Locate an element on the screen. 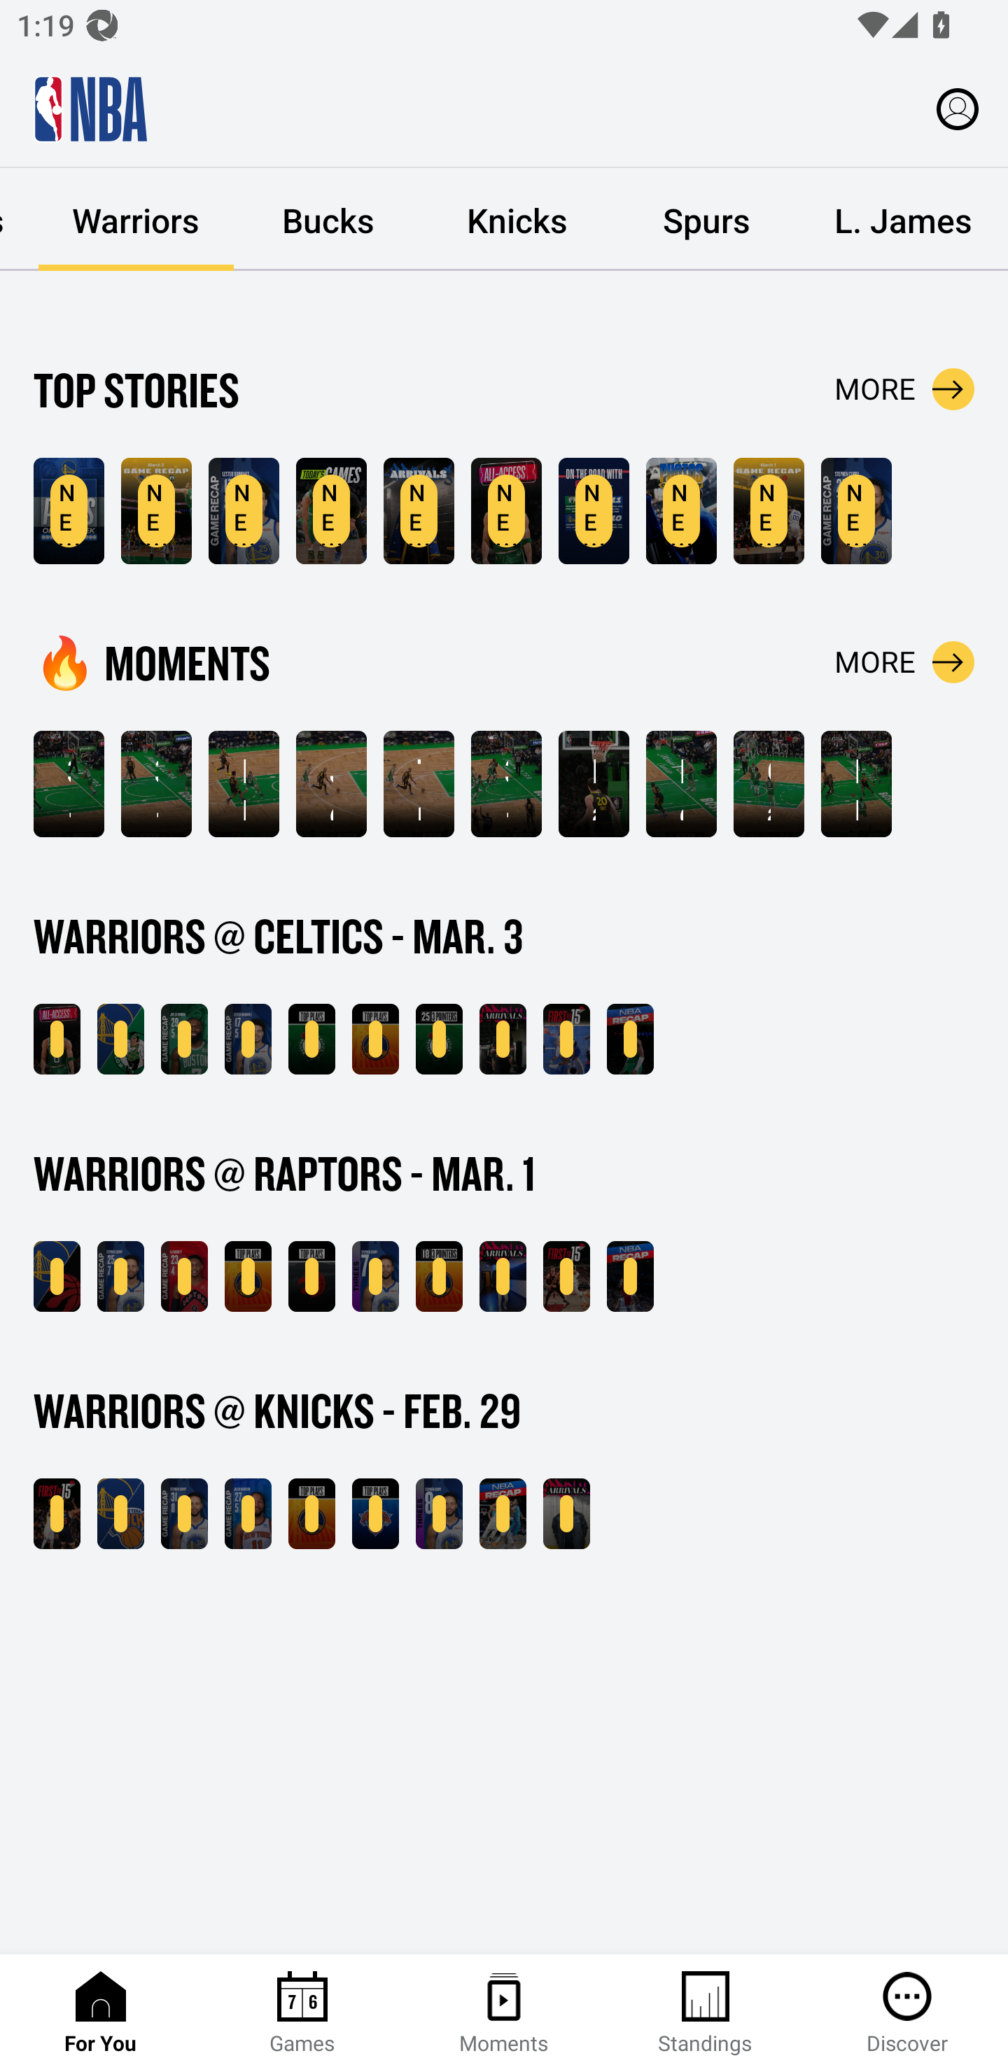 This screenshot has height=2072, width=1008. Highlights From Jaylen Brown's 29-Point Game NEW is located at coordinates (184, 1039).